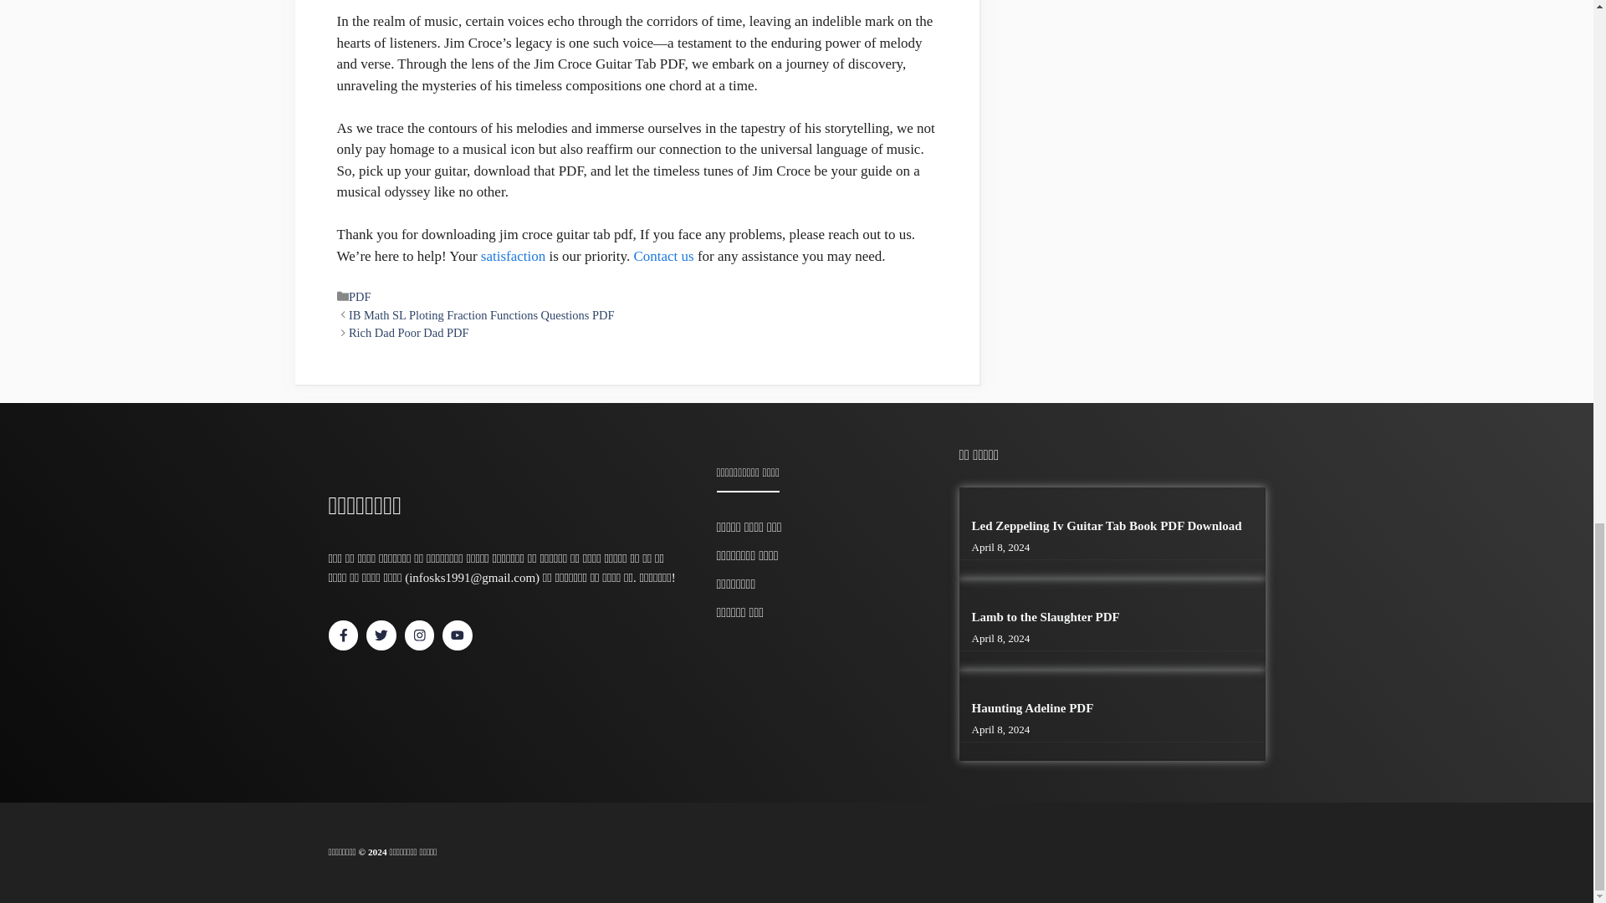  I want to click on satisfaction, so click(513, 256).